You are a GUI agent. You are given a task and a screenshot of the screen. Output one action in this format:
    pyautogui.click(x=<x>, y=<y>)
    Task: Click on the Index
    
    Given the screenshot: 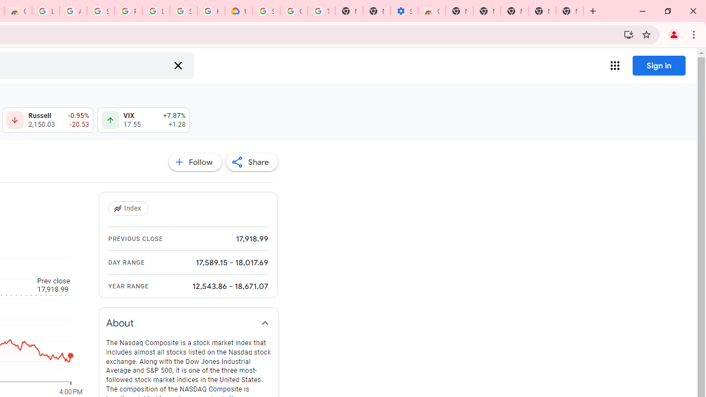 What is the action you would take?
    pyautogui.click(x=129, y=208)
    